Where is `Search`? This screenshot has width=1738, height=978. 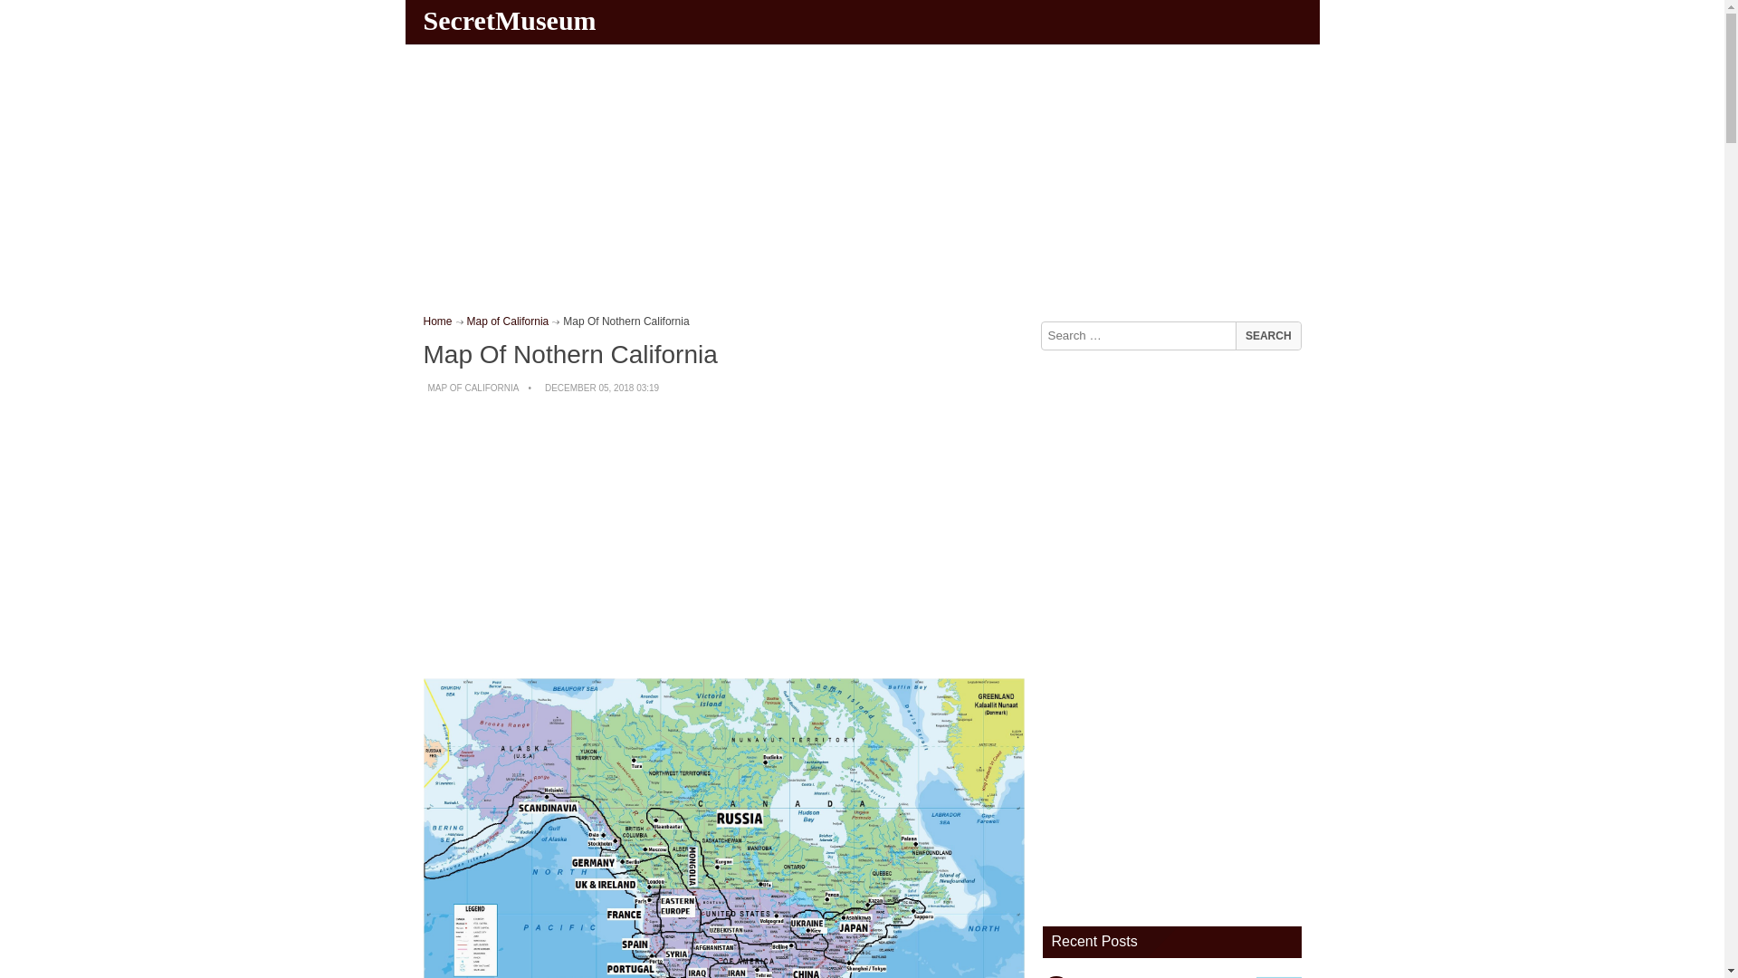 Search is located at coordinates (1267, 335).